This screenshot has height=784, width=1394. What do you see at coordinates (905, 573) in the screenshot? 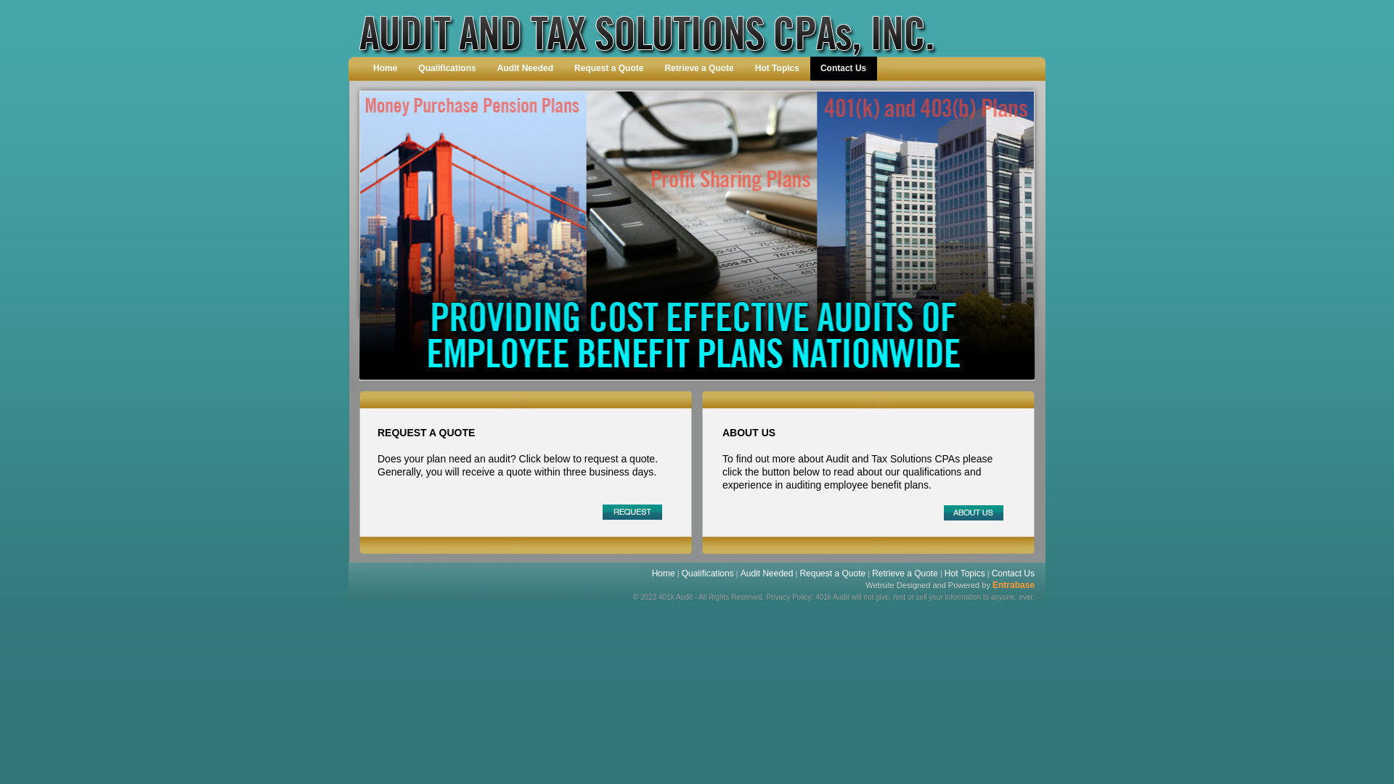
I see `Retrieve a Quote` at bounding box center [905, 573].